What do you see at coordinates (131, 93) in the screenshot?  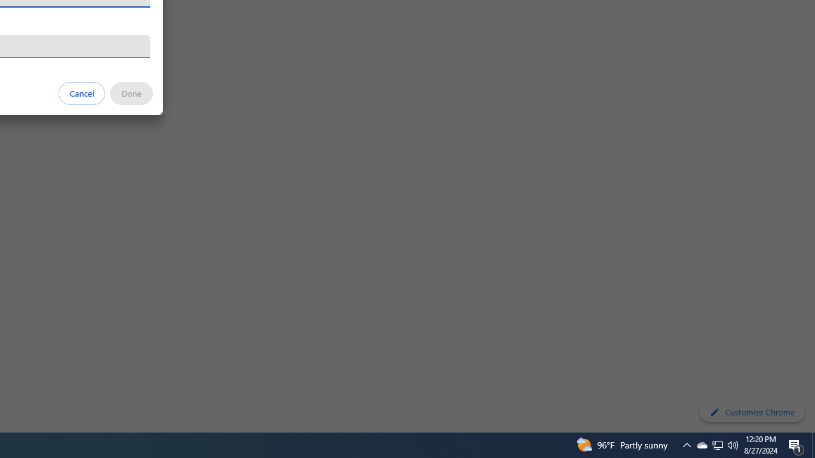 I see `Done` at bounding box center [131, 93].